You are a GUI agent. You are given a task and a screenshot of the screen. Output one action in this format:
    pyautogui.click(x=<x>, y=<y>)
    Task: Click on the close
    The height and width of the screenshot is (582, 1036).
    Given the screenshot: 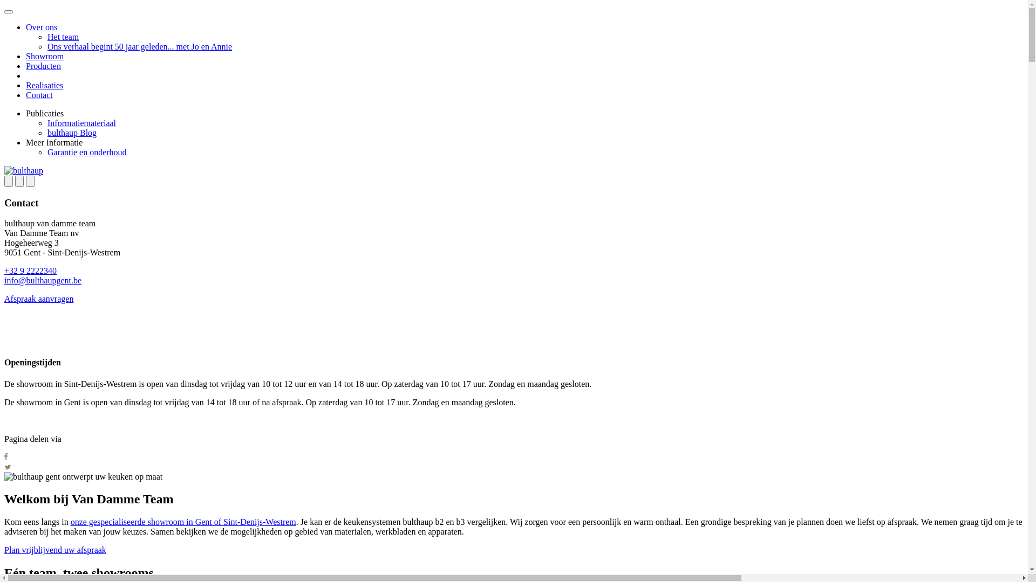 What is the action you would take?
    pyautogui.click(x=30, y=181)
    